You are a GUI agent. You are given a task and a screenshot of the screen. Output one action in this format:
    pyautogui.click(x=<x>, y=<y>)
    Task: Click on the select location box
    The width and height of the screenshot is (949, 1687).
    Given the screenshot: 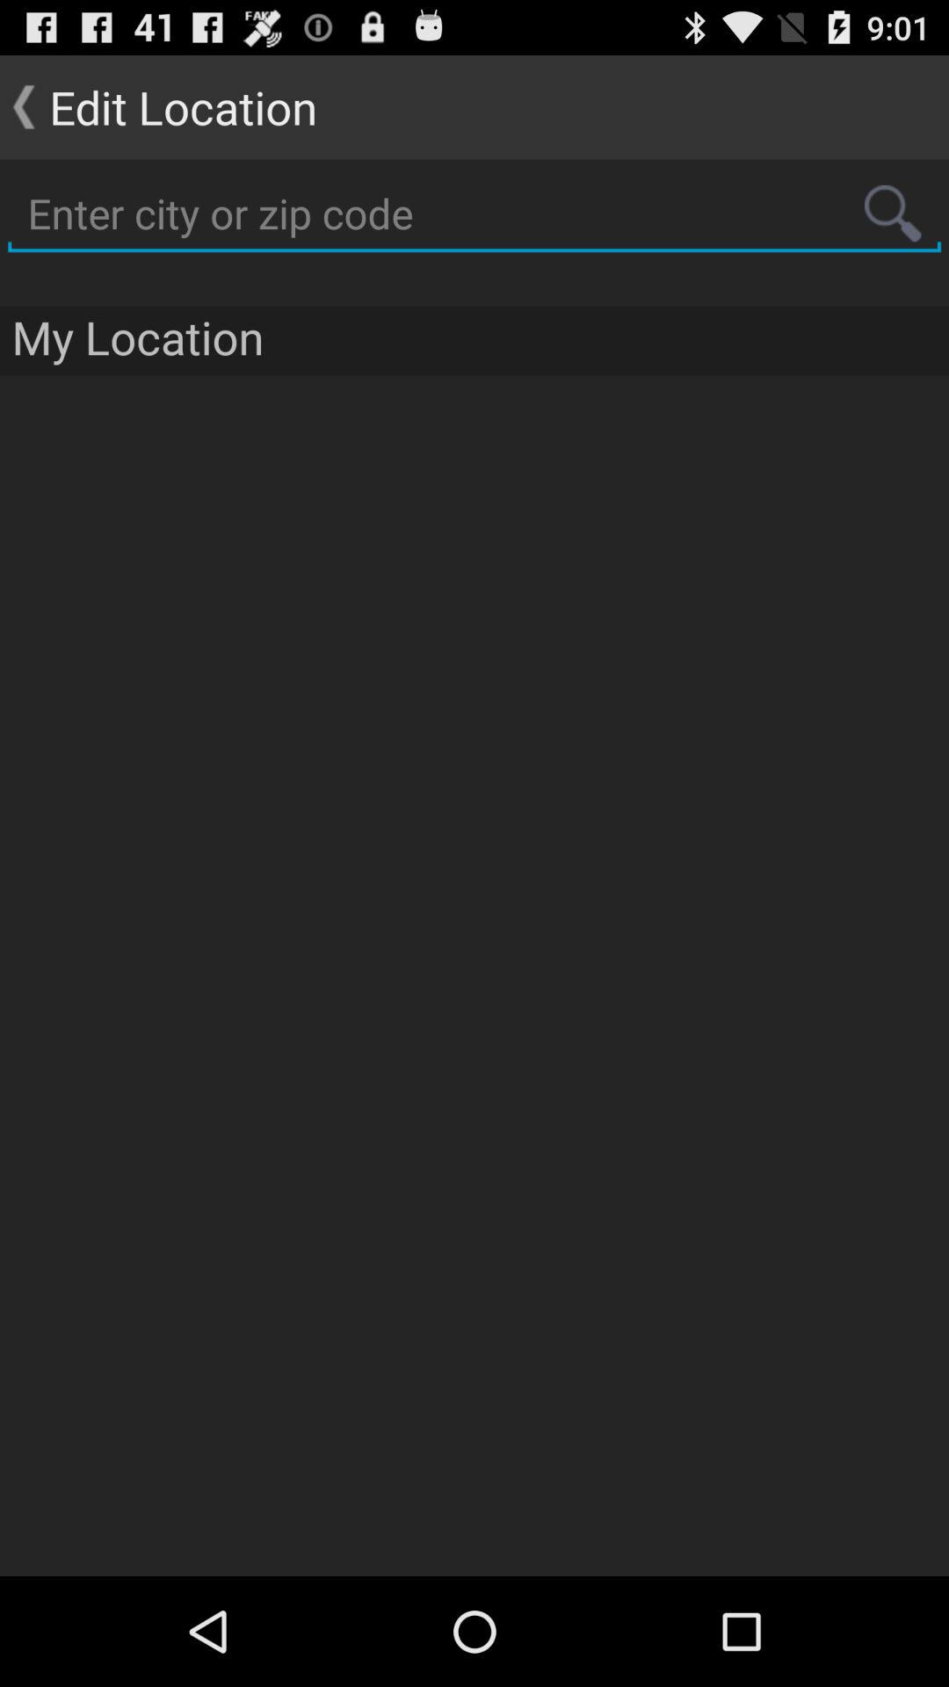 What is the action you would take?
    pyautogui.click(x=474, y=214)
    